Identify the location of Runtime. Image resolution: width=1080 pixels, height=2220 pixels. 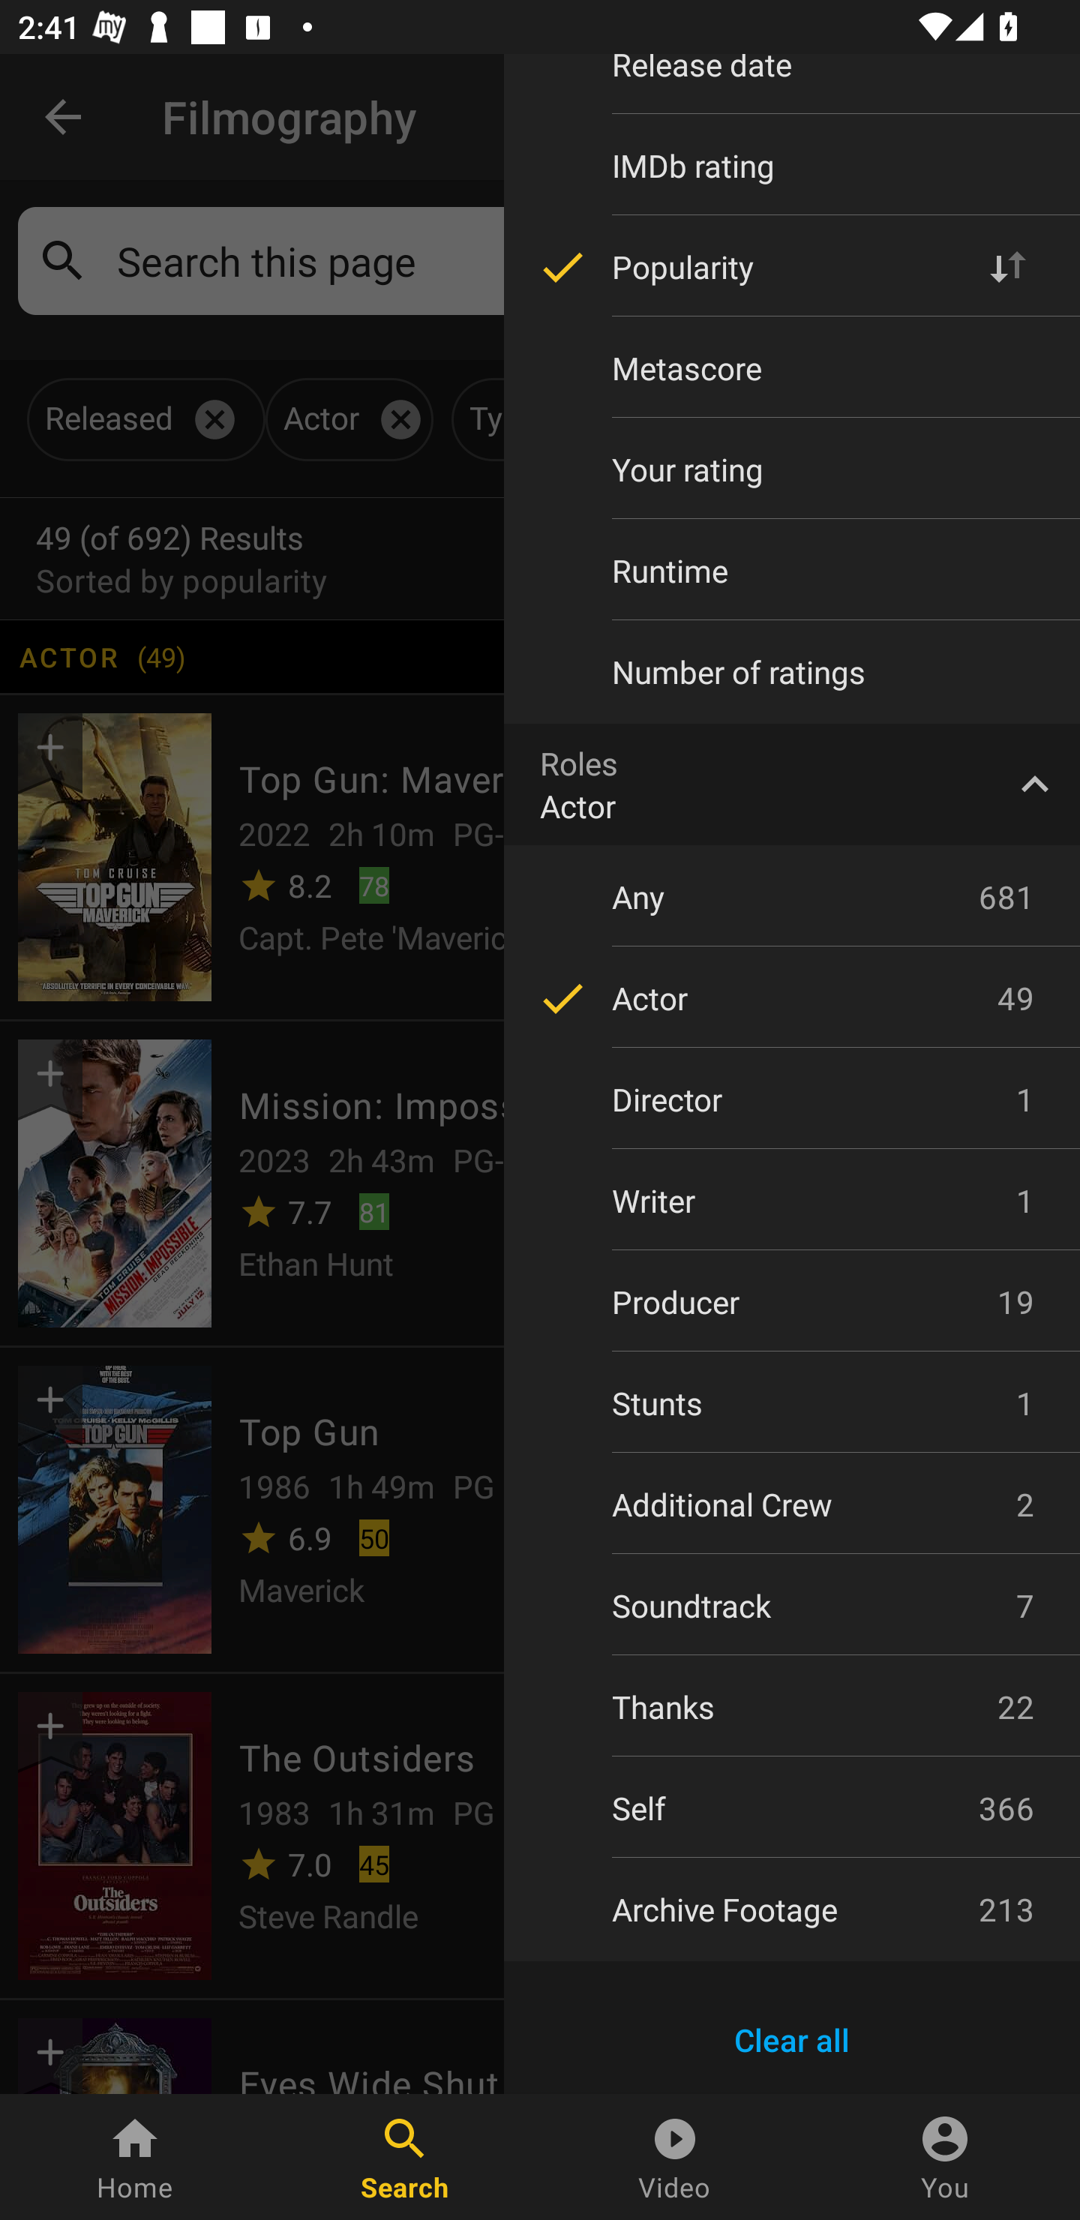
(792, 570).